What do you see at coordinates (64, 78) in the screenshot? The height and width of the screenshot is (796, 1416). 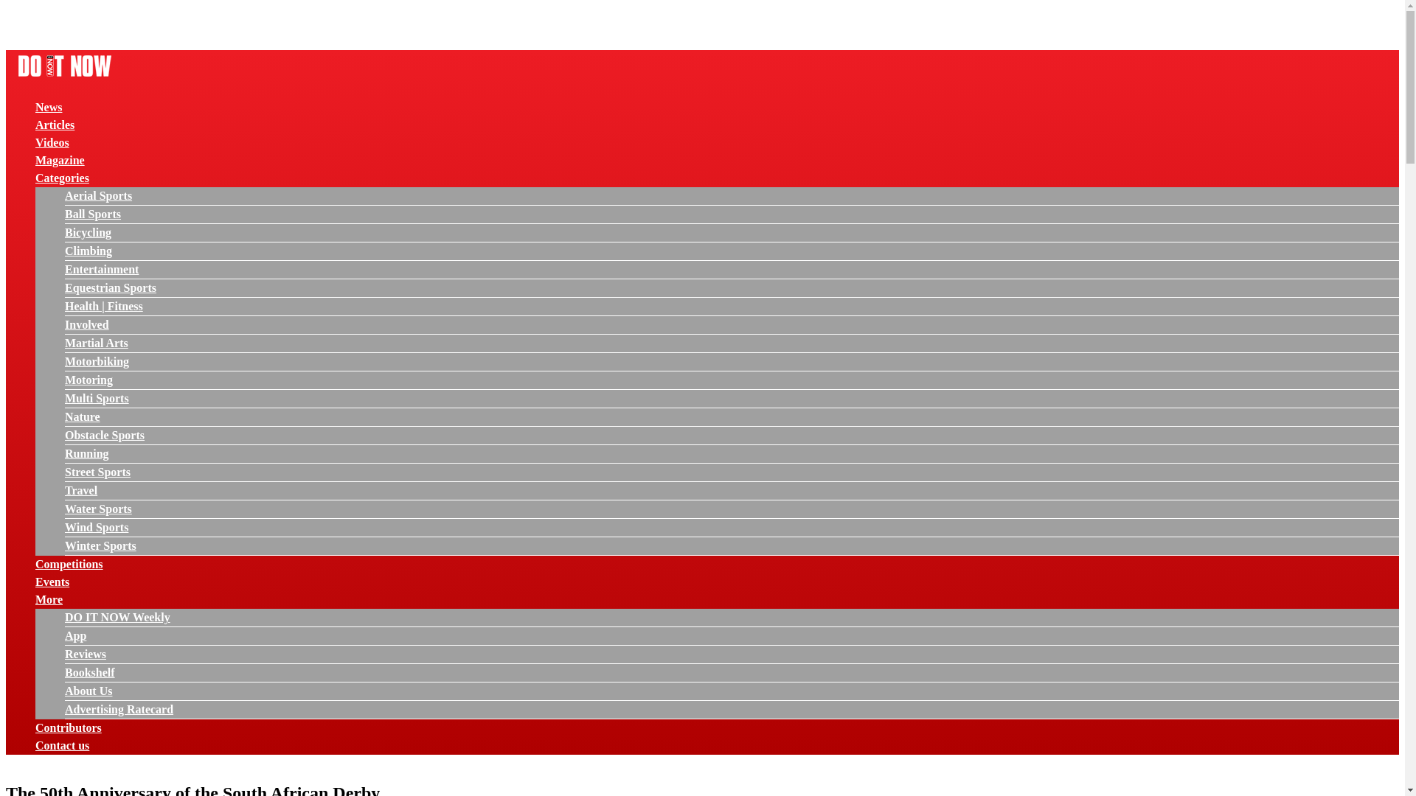 I see `Home` at bounding box center [64, 78].